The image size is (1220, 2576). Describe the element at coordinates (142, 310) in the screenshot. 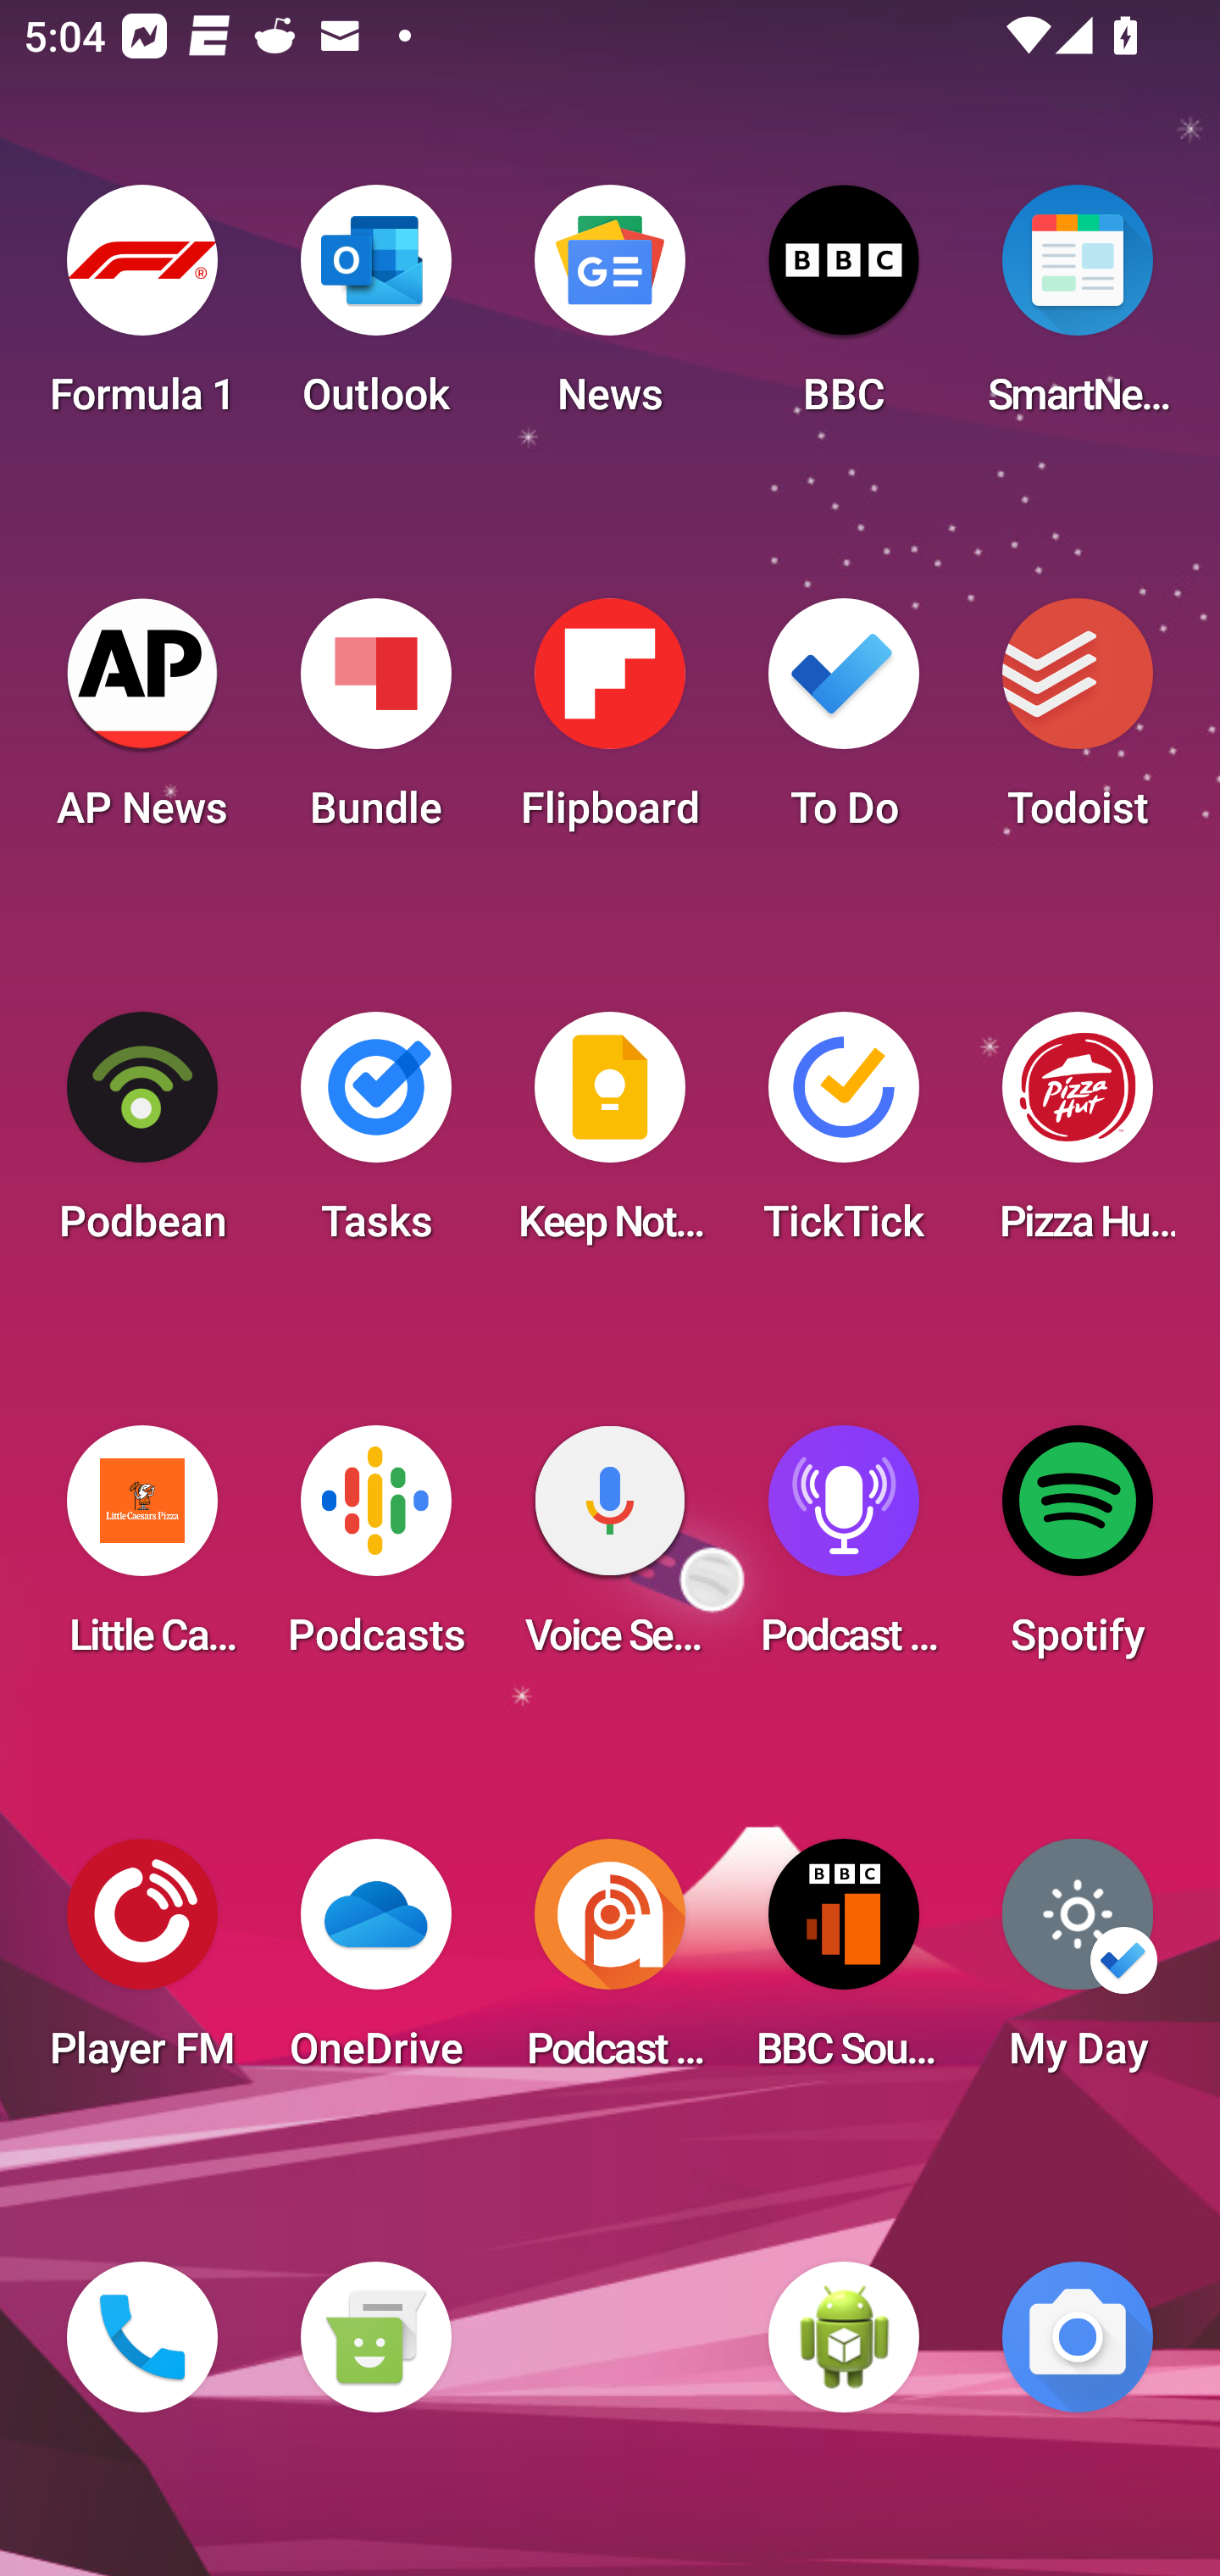

I see `Formula 1` at that location.